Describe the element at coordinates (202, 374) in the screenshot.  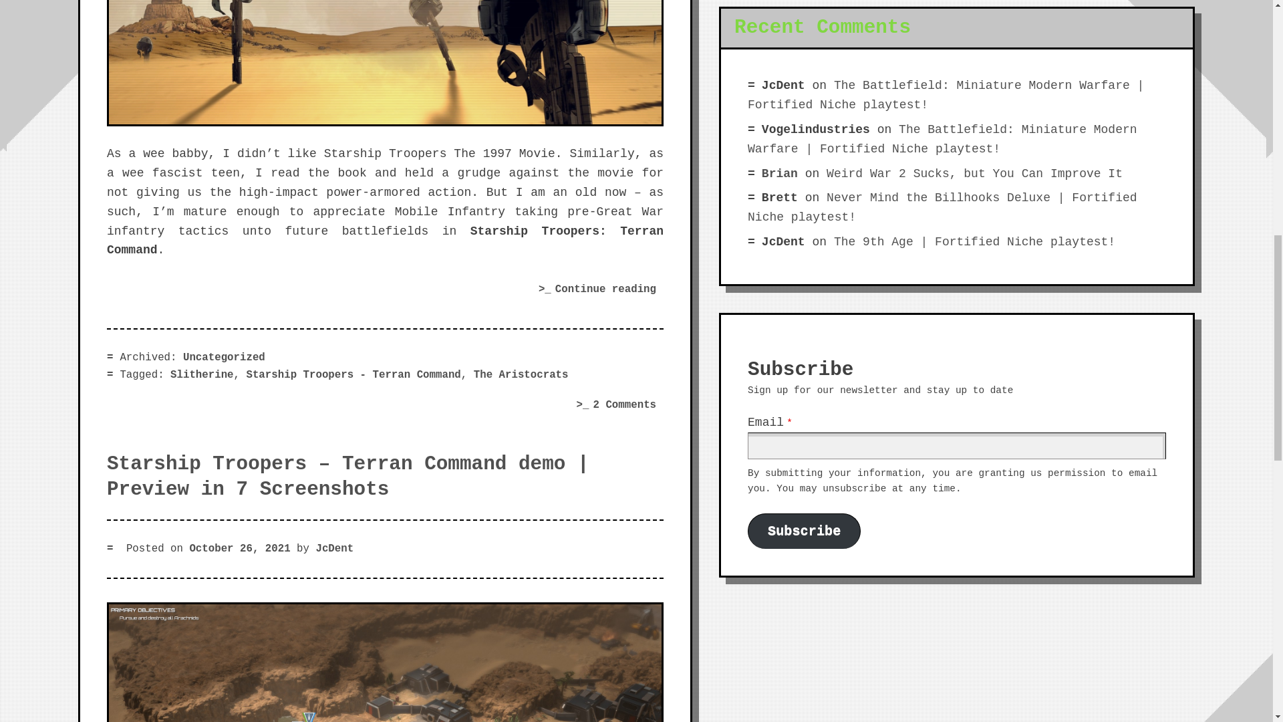
I see `Slitherine` at that location.